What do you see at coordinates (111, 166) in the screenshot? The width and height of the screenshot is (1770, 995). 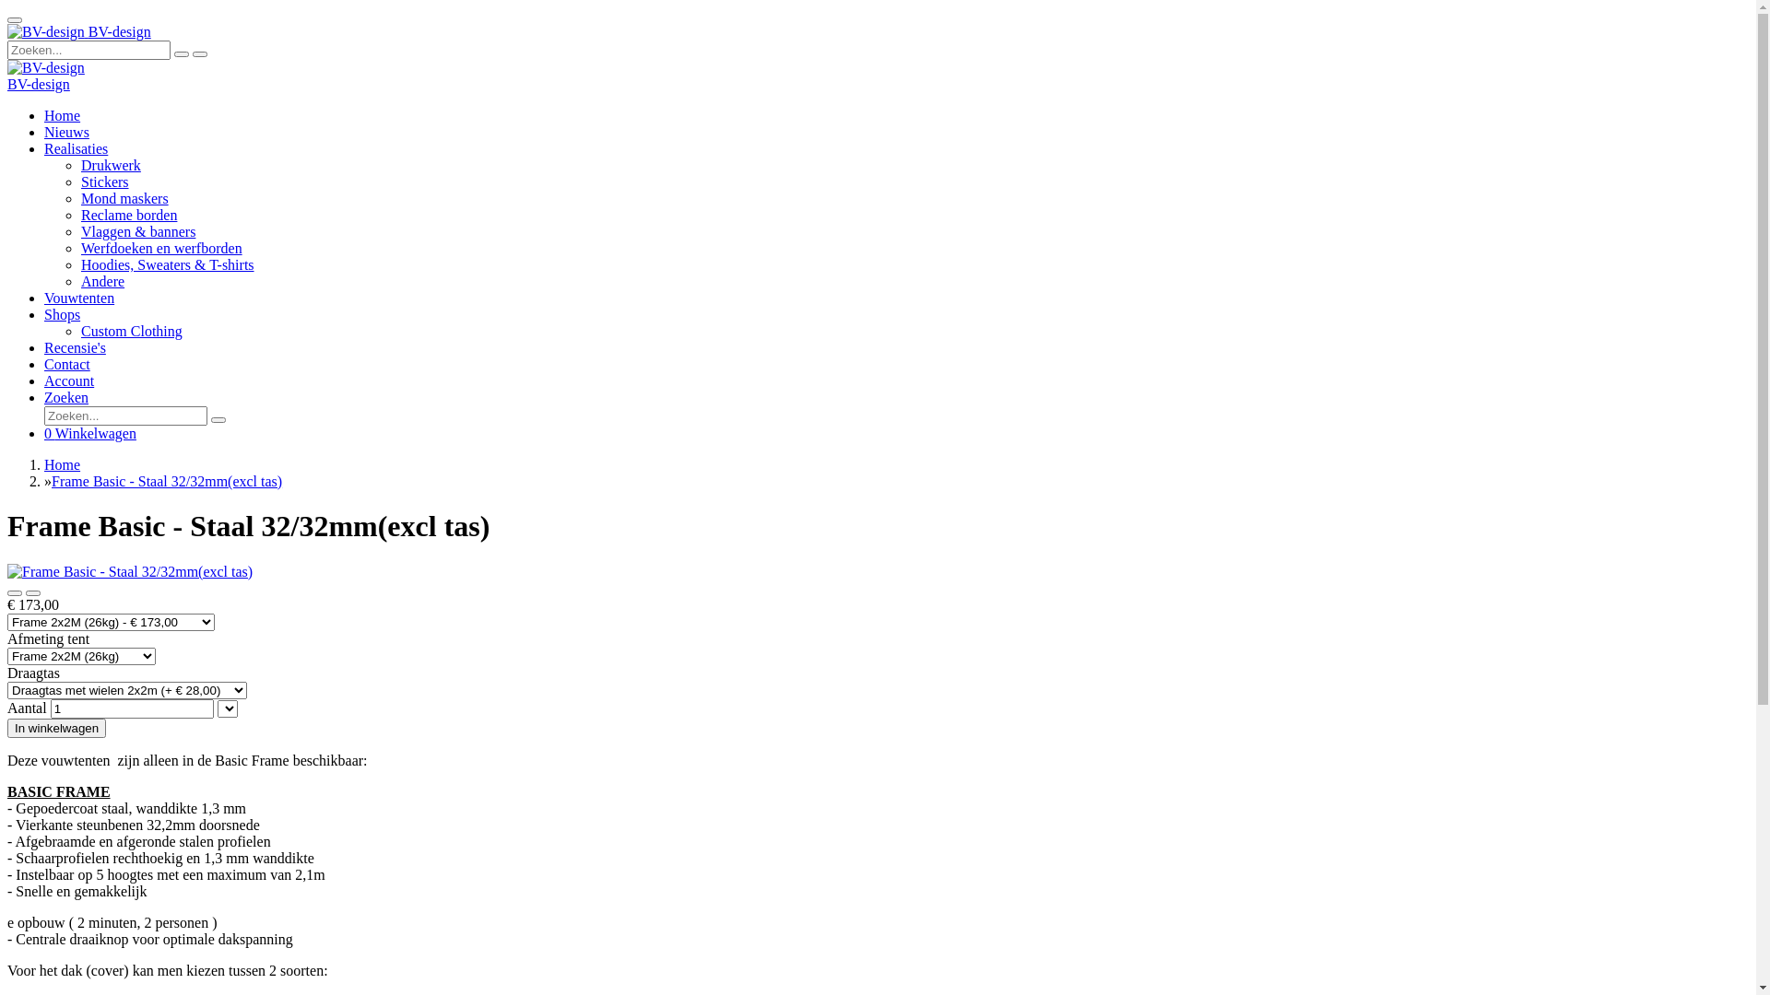 I see `Drukwerk` at bounding box center [111, 166].